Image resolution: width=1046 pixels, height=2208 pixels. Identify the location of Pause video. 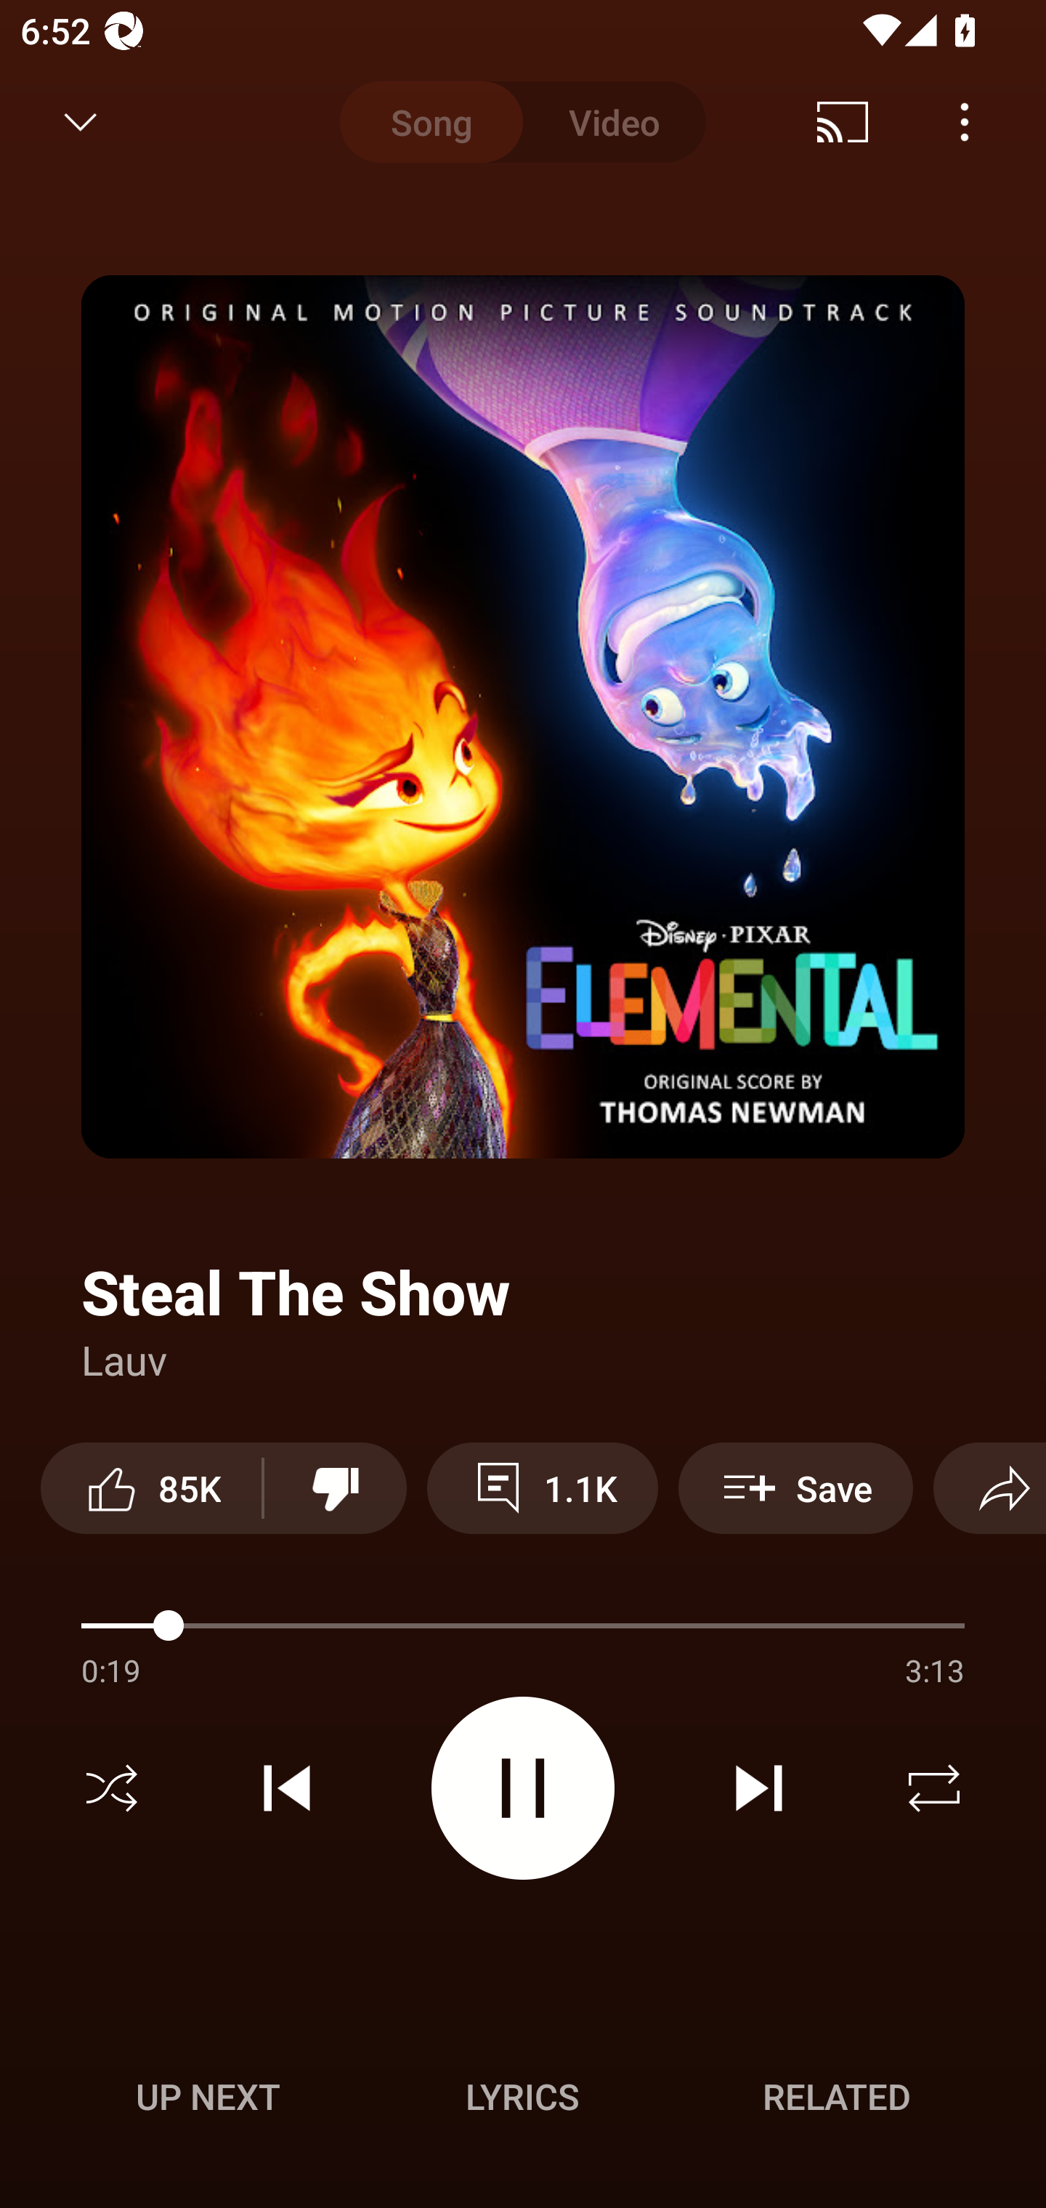
(523, 1787).